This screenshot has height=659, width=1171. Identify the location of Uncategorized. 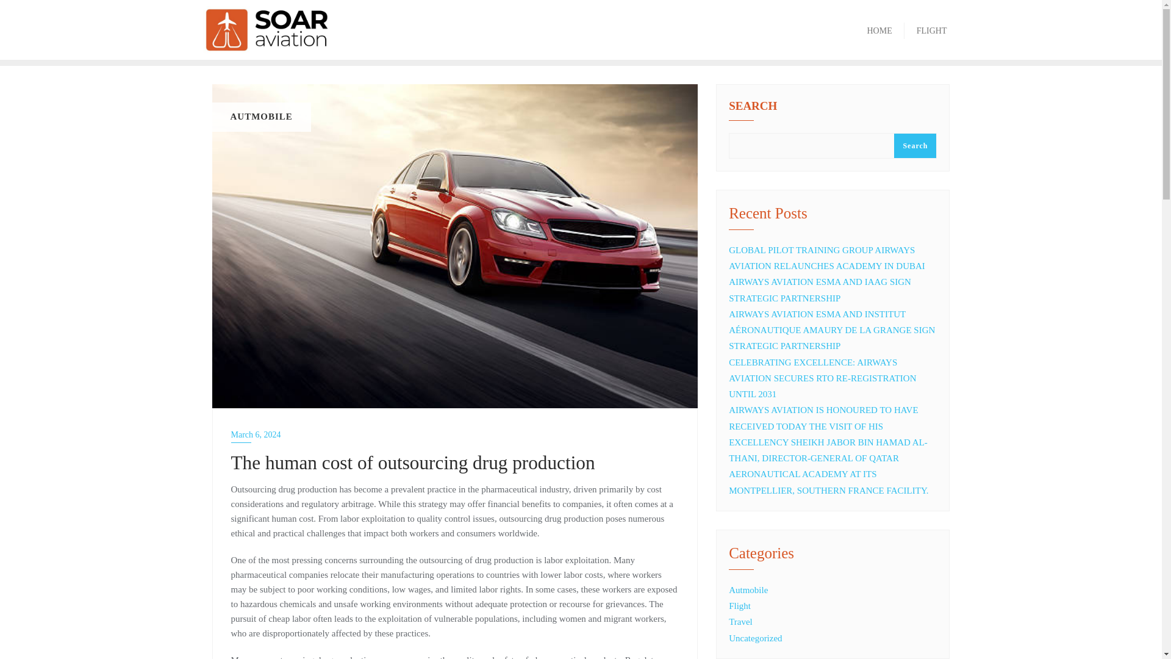
(755, 638).